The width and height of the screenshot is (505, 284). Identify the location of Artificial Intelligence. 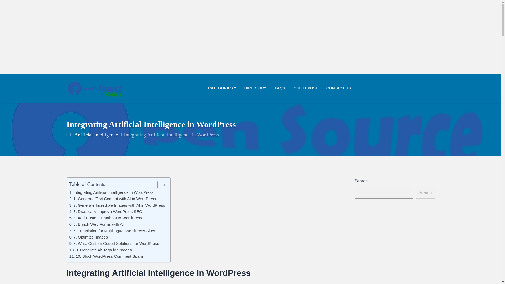
(96, 135).